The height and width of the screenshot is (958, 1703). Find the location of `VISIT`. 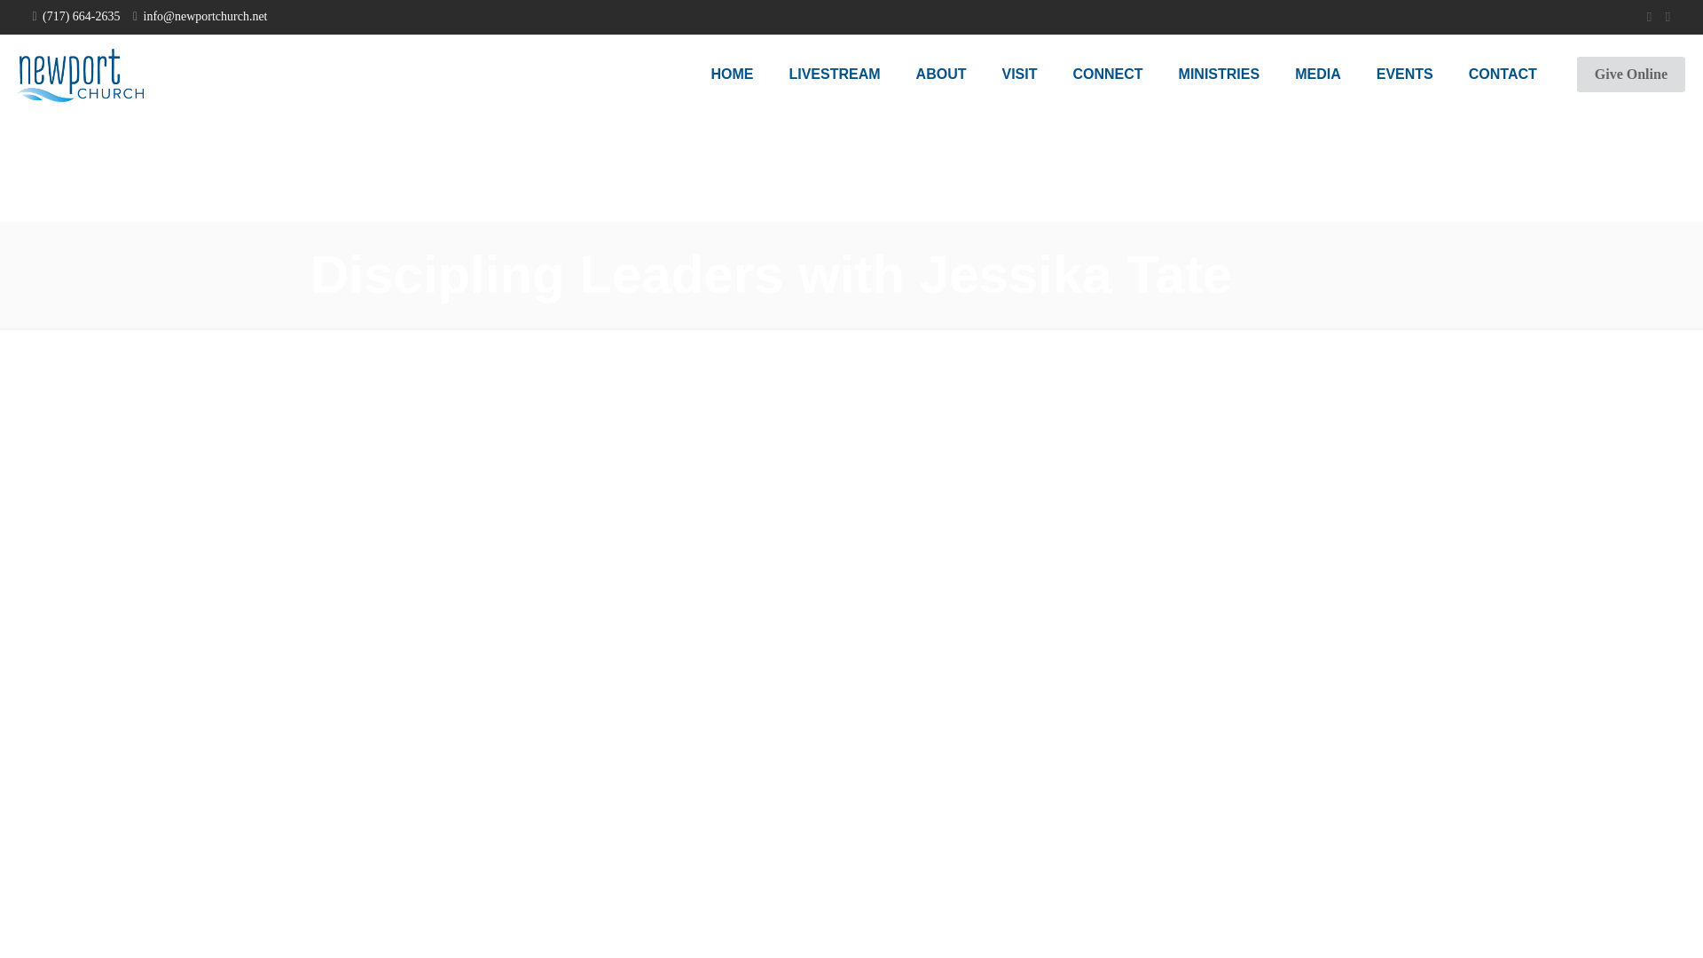

VISIT is located at coordinates (1018, 74).